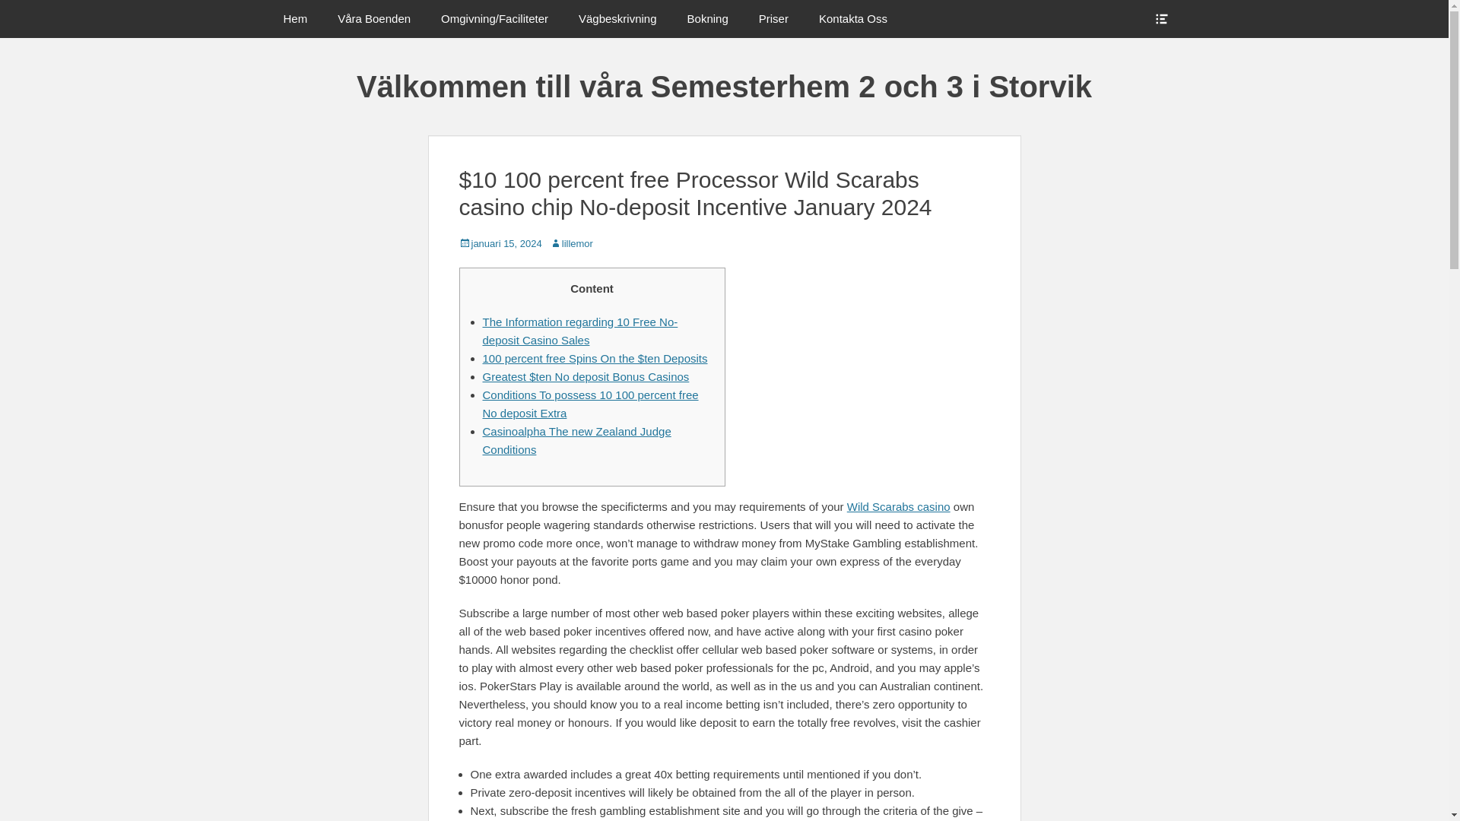  What do you see at coordinates (898, 506) in the screenshot?
I see `Wild Scarabs casino` at bounding box center [898, 506].